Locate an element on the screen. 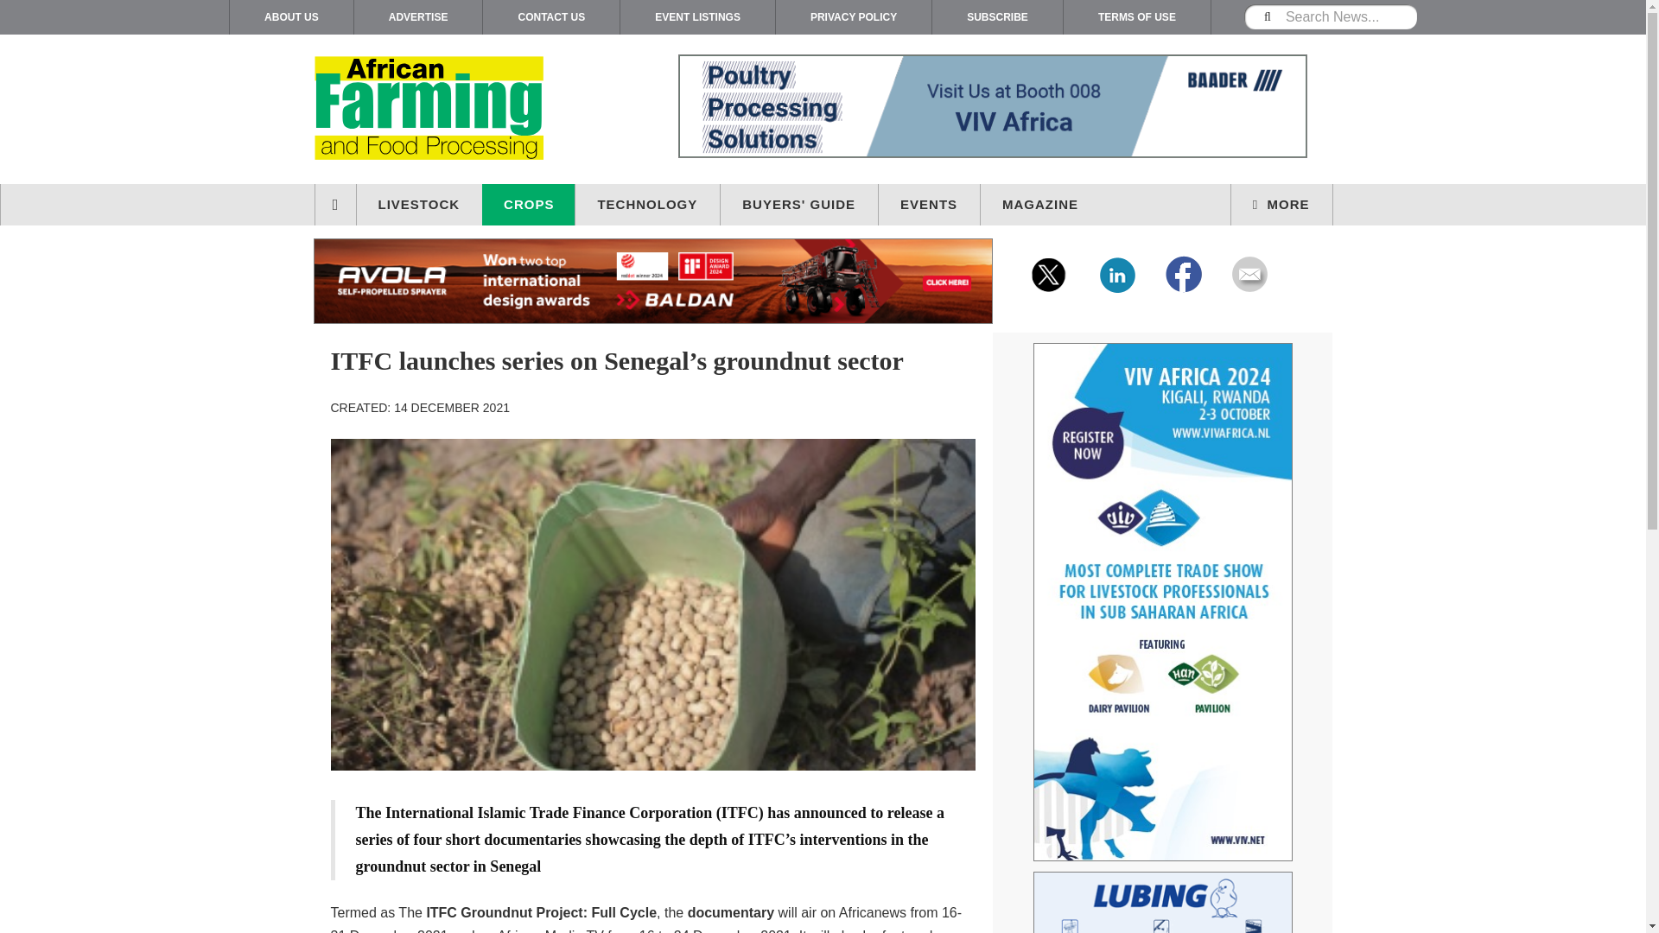 The image size is (1659, 933). SUBSCRIBE is located at coordinates (997, 17).